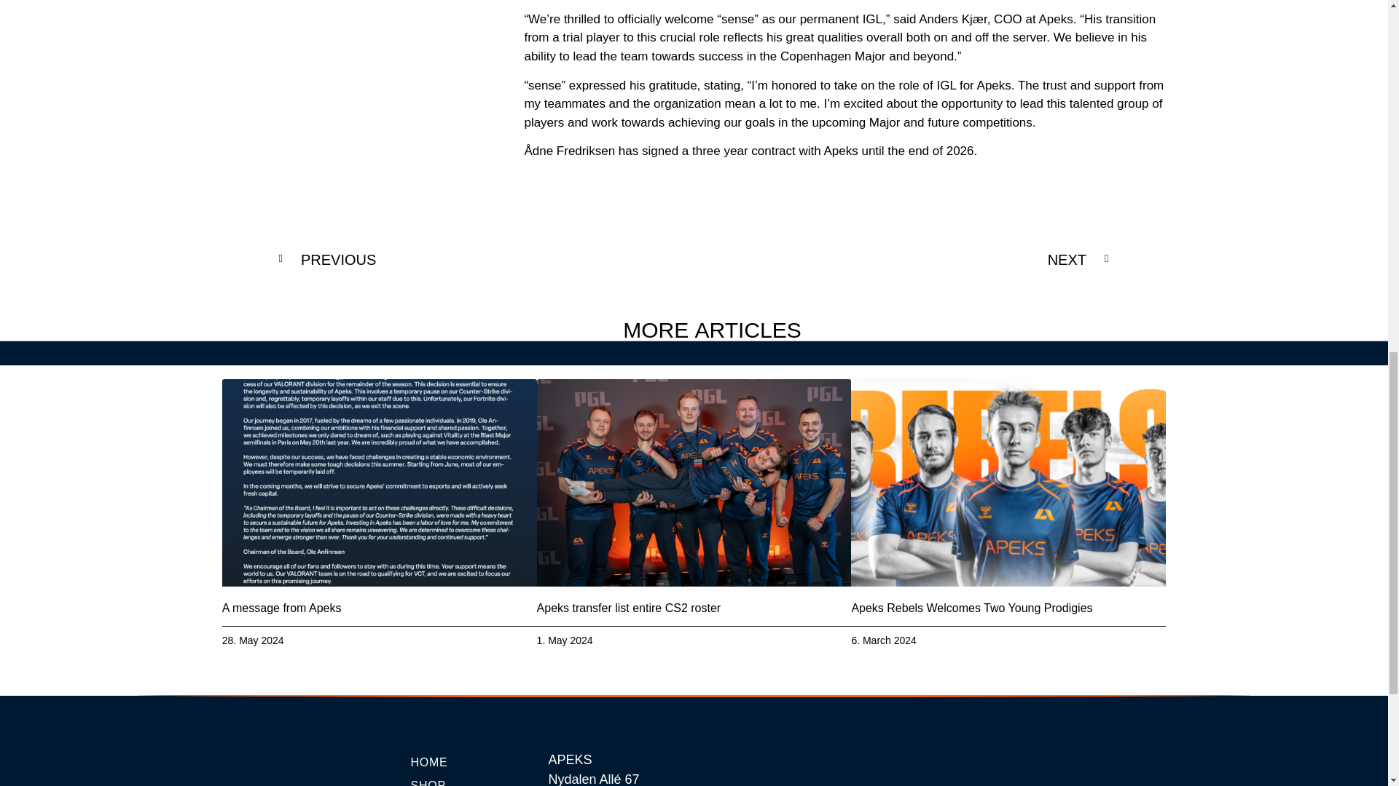  Describe the element at coordinates (630, 608) in the screenshot. I see `Apeks transfer list entire CS2 roster` at that location.